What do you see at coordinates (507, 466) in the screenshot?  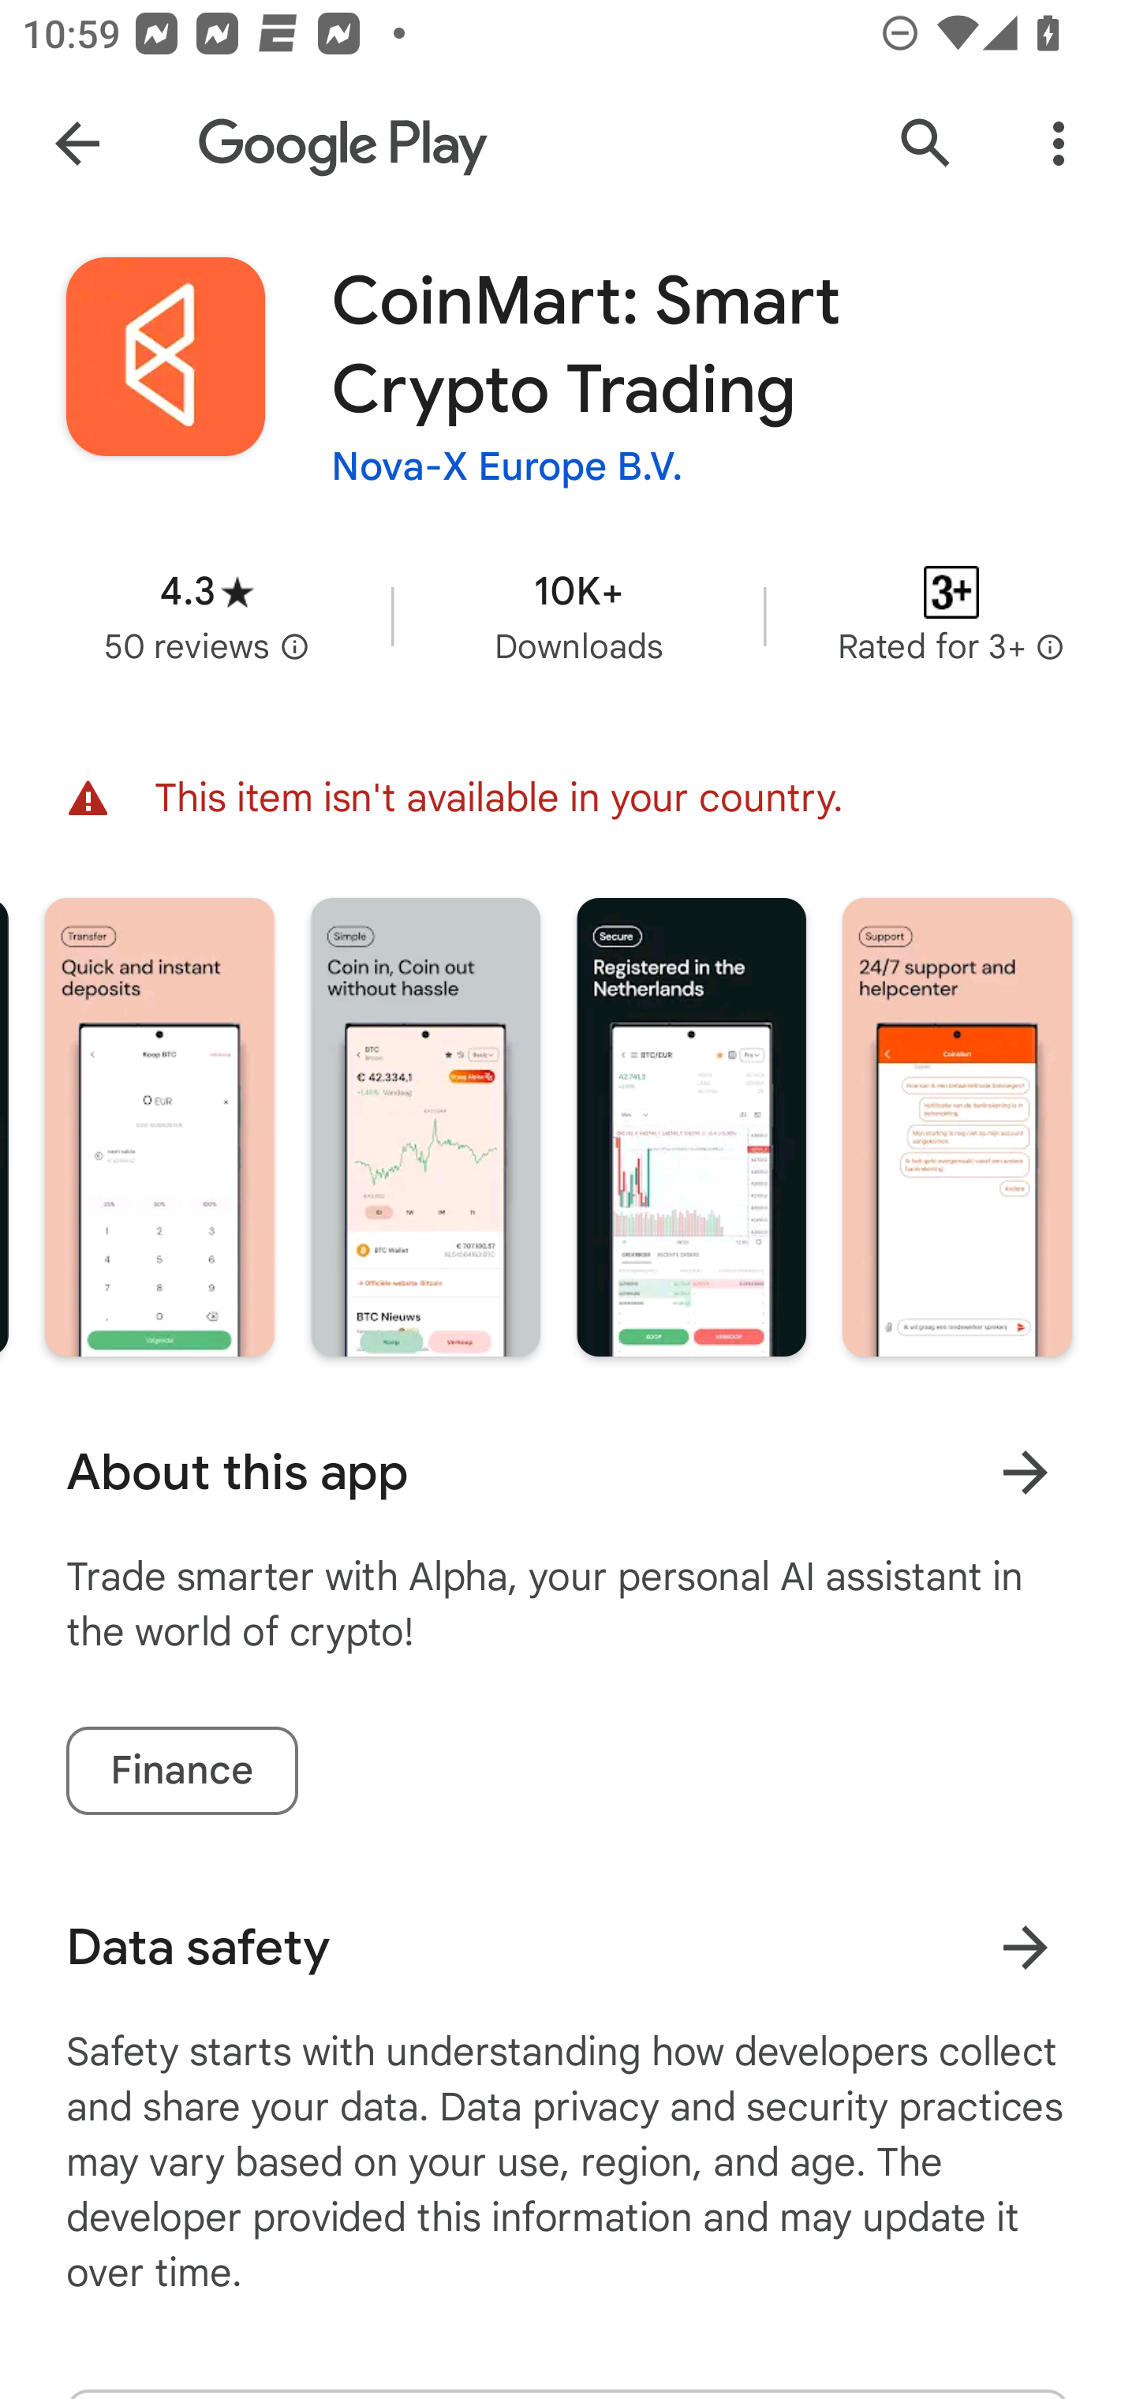 I see `Nova-X Europe B.V.` at bounding box center [507, 466].